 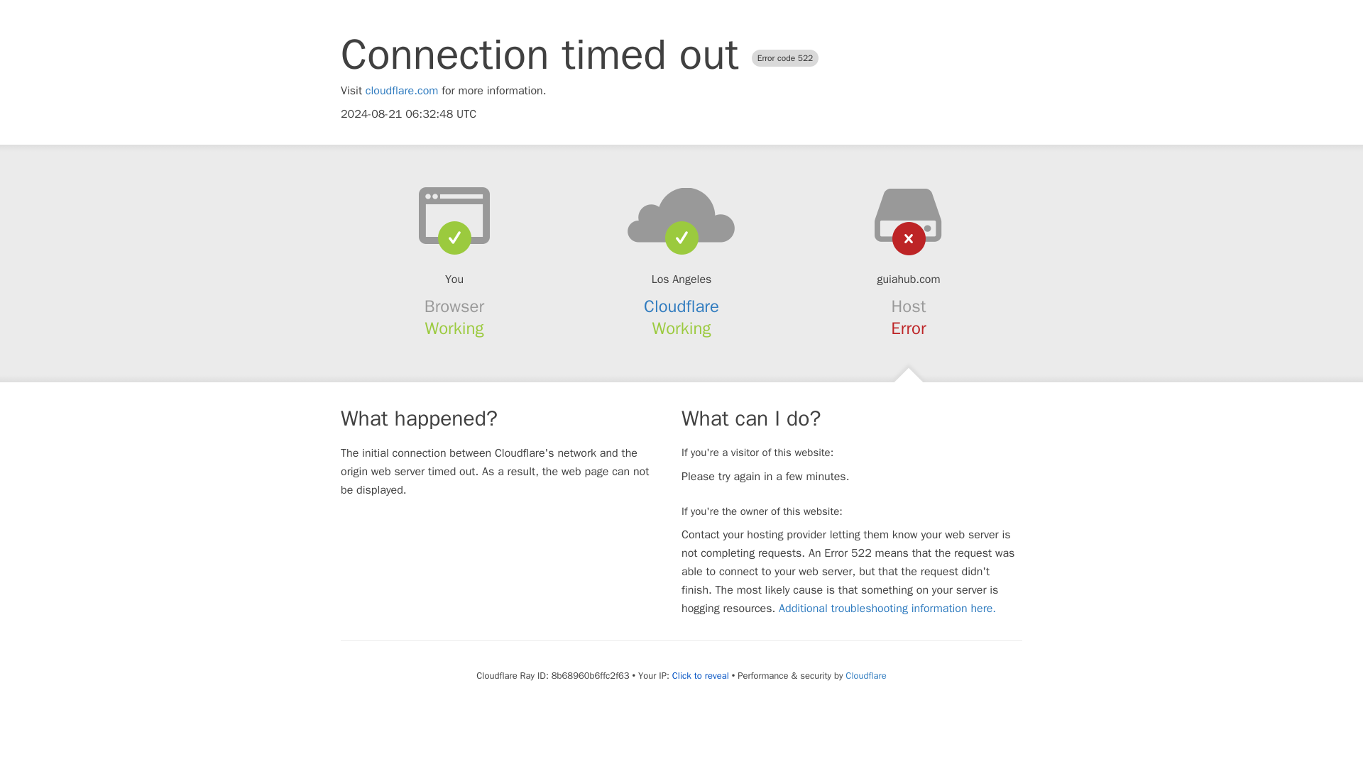 What do you see at coordinates (700, 675) in the screenshot?
I see `Click to reveal` at bounding box center [700, 675].